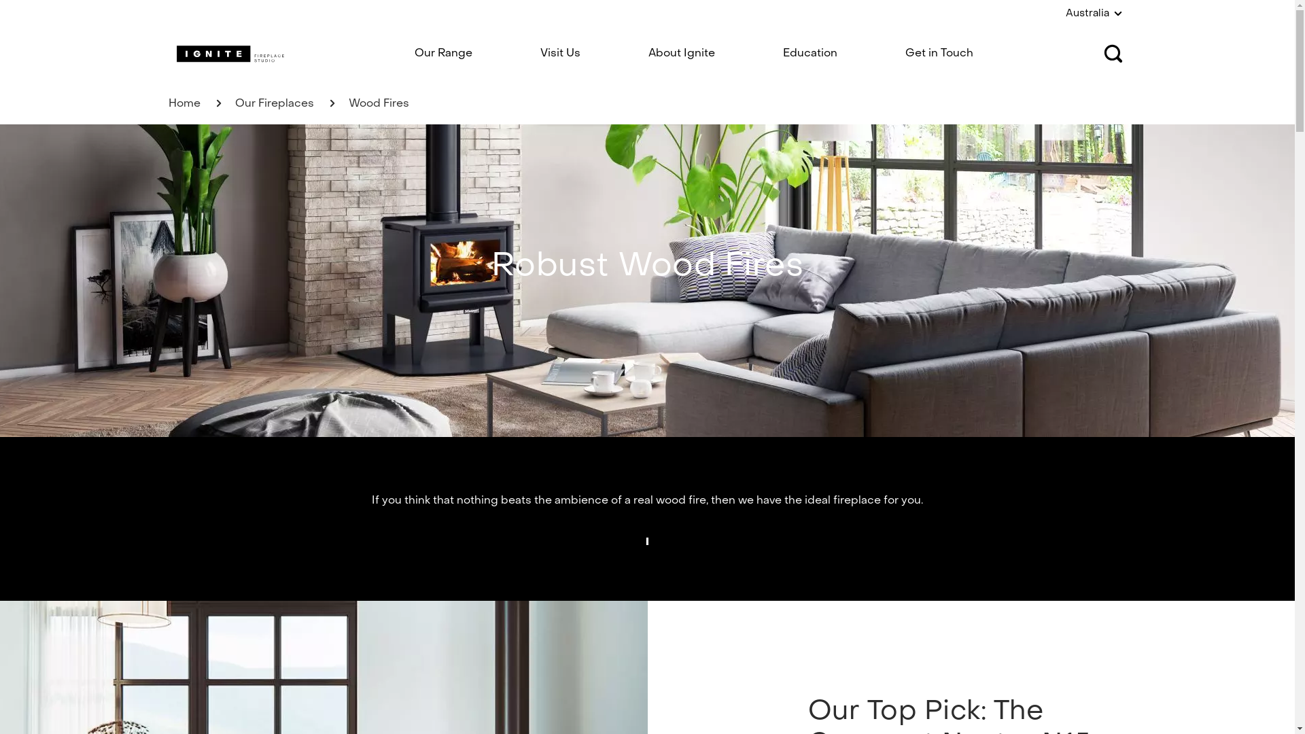  What do you see at coordinates (275, 104) in the screenshot?
I see `Our Fireplaces` at bounding box center [275, 104].